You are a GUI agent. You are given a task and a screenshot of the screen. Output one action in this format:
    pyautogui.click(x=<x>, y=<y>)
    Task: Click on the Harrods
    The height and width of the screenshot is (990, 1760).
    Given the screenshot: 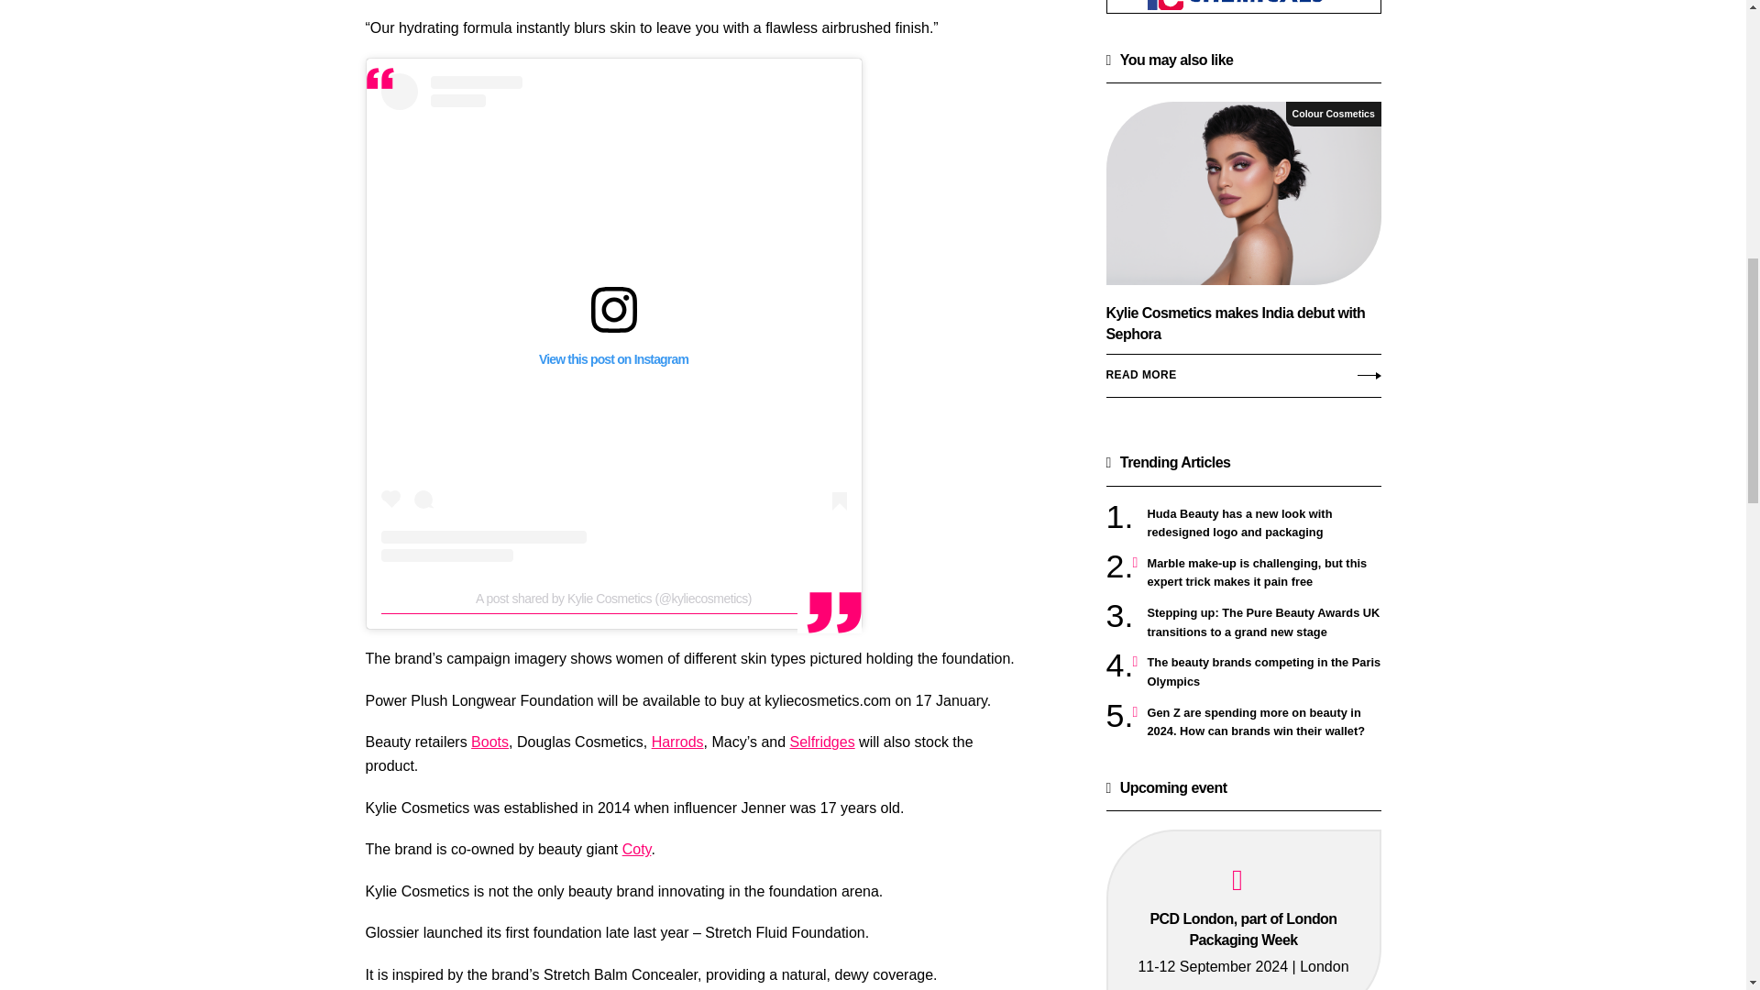 What is the action you would take?
    pyautogui.click(x=677, y=742)
    